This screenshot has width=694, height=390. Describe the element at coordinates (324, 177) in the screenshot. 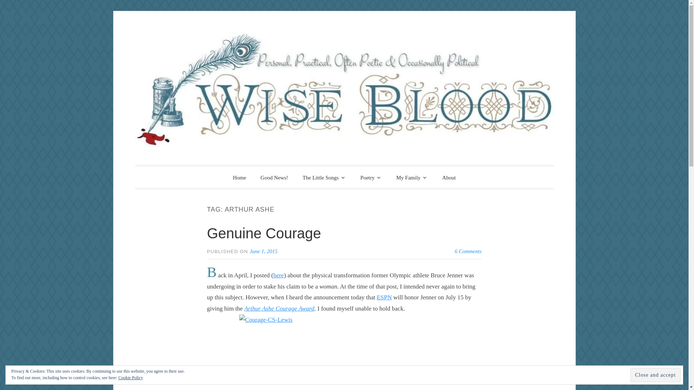

I see `The Little Songs` at that location.